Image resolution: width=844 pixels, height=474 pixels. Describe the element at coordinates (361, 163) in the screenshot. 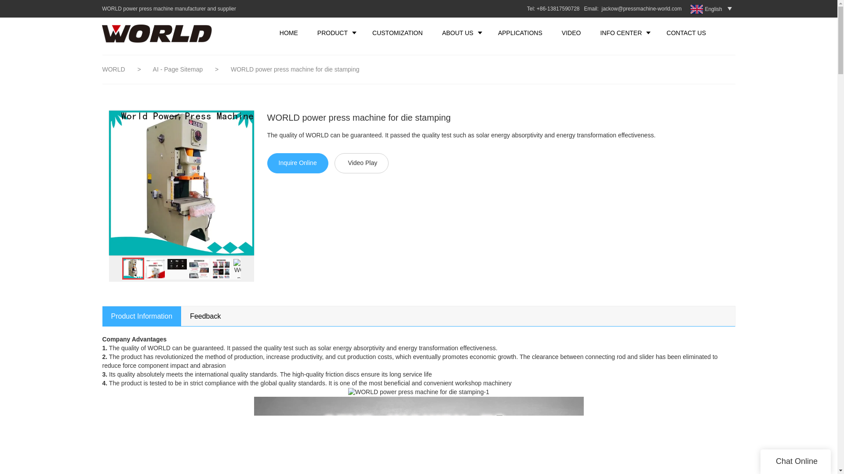

I see `Video Play` at that location.